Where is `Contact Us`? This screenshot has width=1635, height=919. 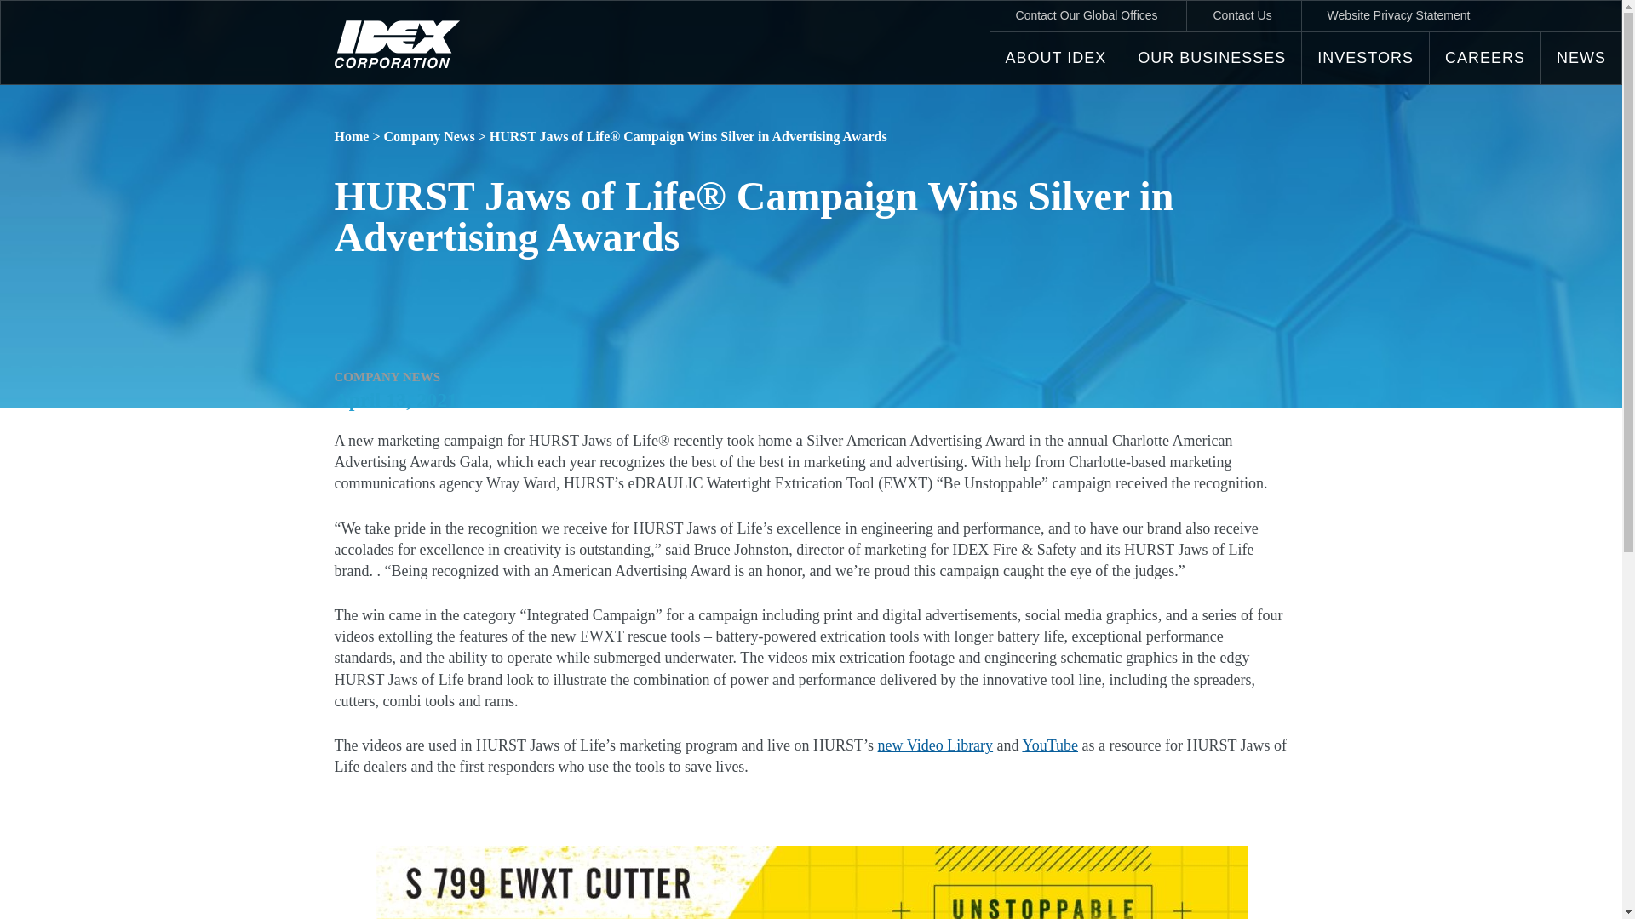 Contact Us is located at coordinates (1242, 15).